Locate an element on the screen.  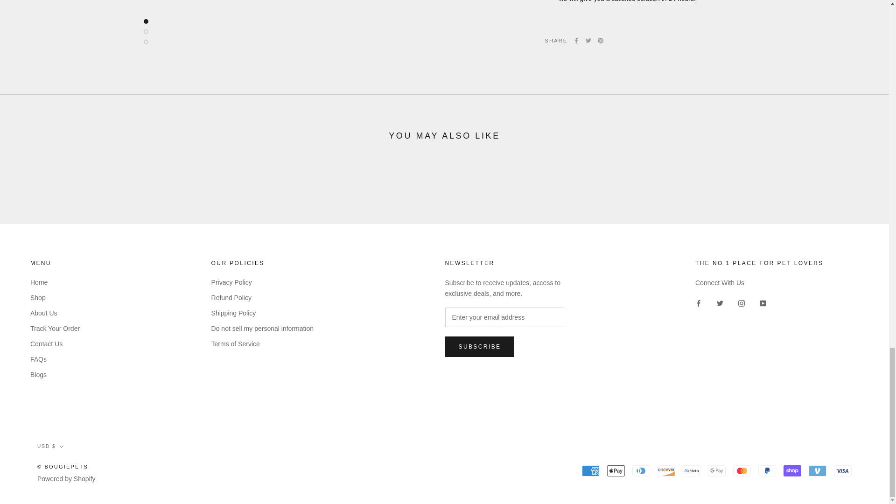
Google Pay is located at coordinates (717, 470).